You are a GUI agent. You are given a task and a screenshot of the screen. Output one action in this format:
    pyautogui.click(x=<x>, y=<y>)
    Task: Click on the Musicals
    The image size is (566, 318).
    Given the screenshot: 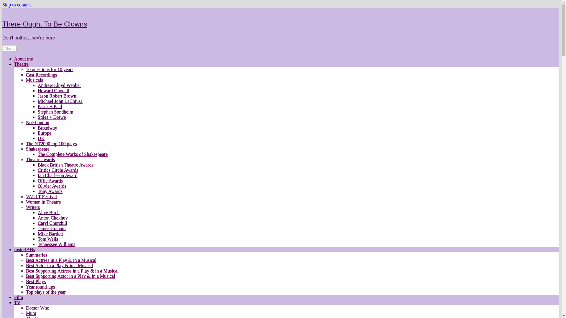 What is the action you would take?
    pyautogui.click(x=34, y=80)
    